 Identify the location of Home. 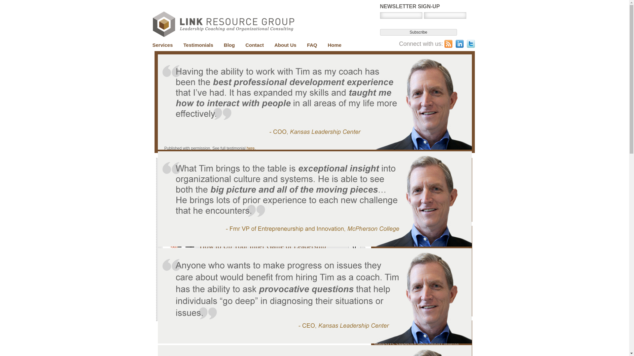
(335, 44).